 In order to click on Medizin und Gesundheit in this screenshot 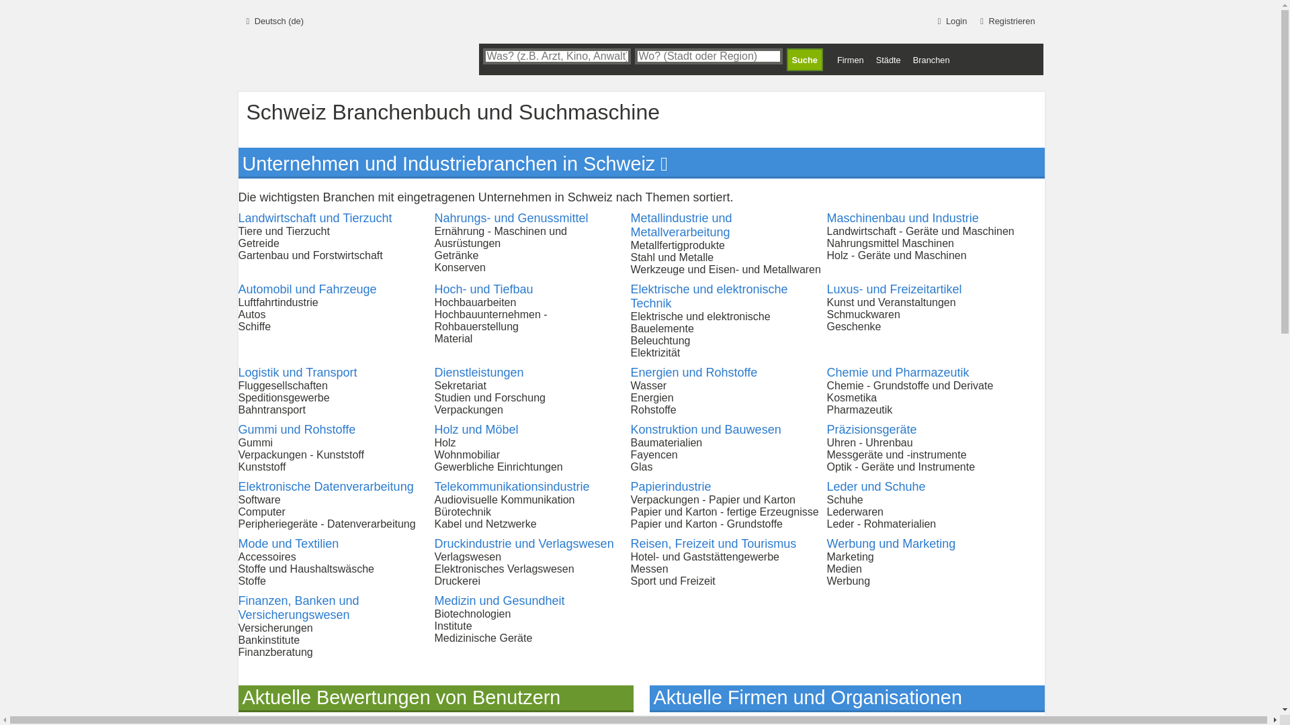, I will do `click(499, 600)`.